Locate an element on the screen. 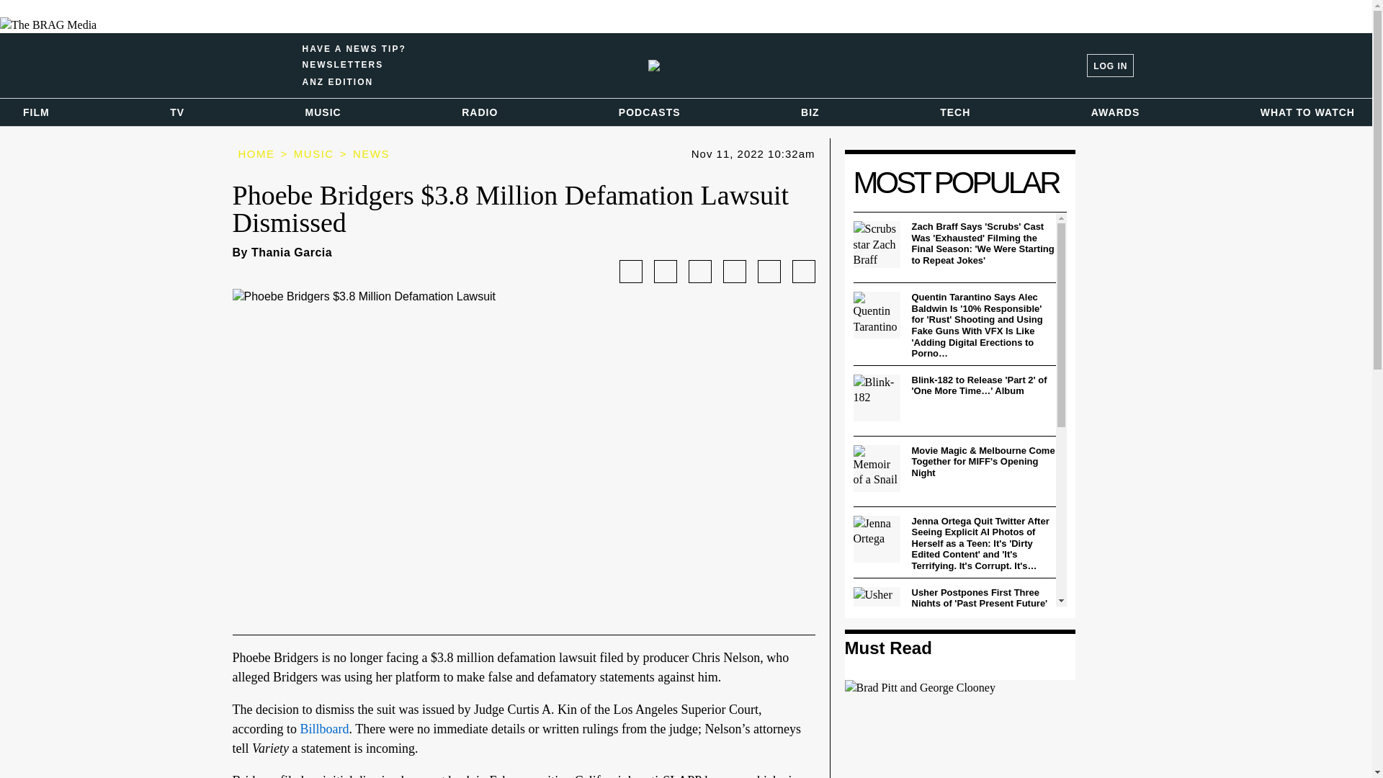  NEWSLETTERS is located at coordinates (338, 81).